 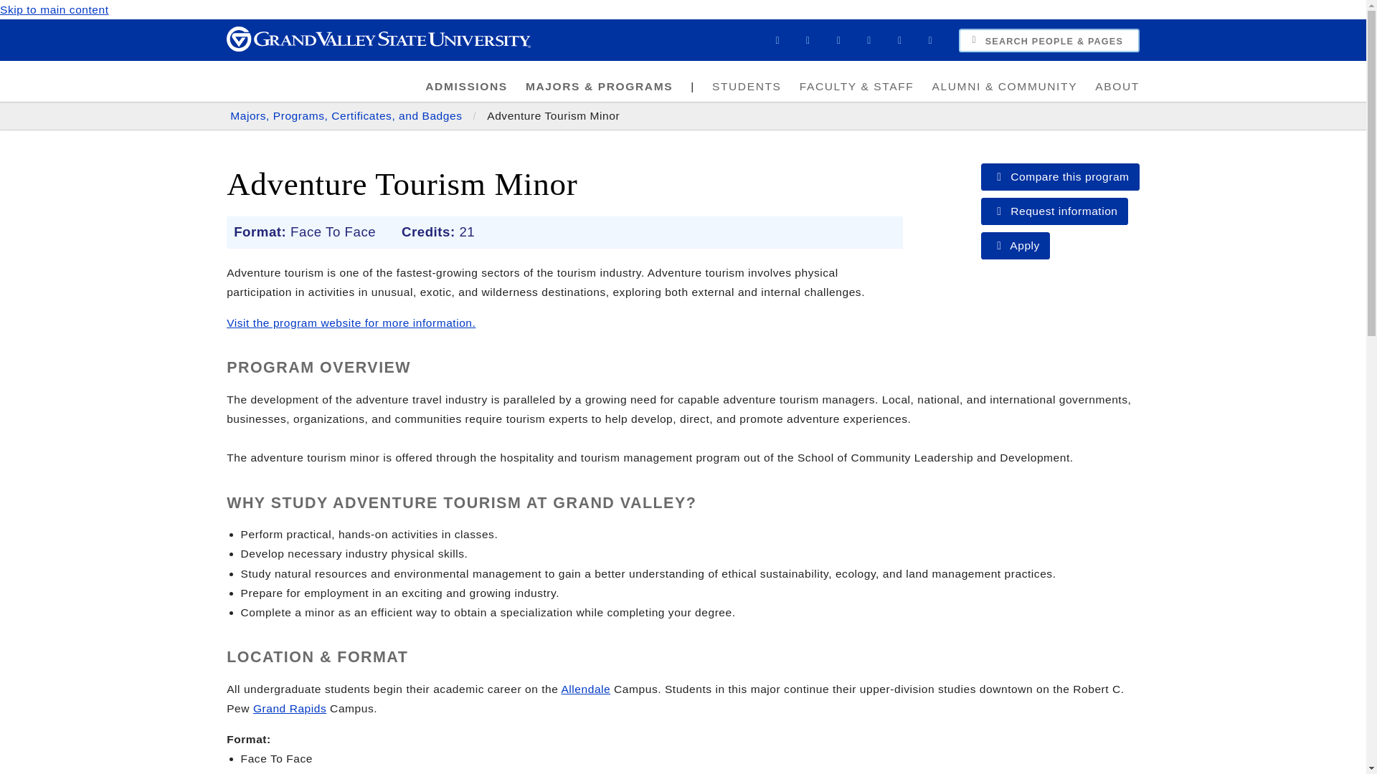 I want to click on STUDENTS, so click(x=747, y=86).